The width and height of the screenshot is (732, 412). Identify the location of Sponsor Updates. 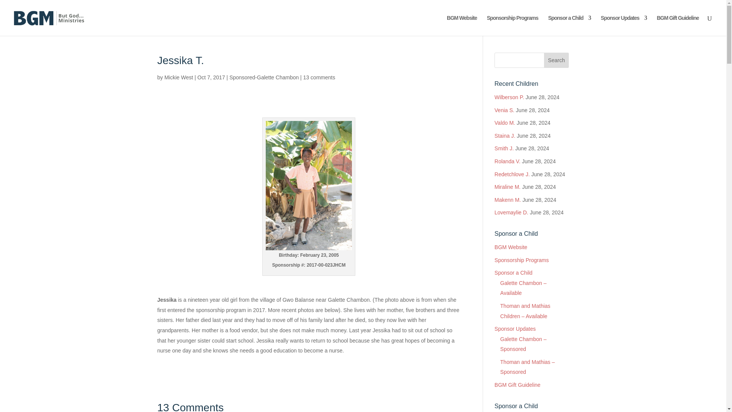
(624, 25).